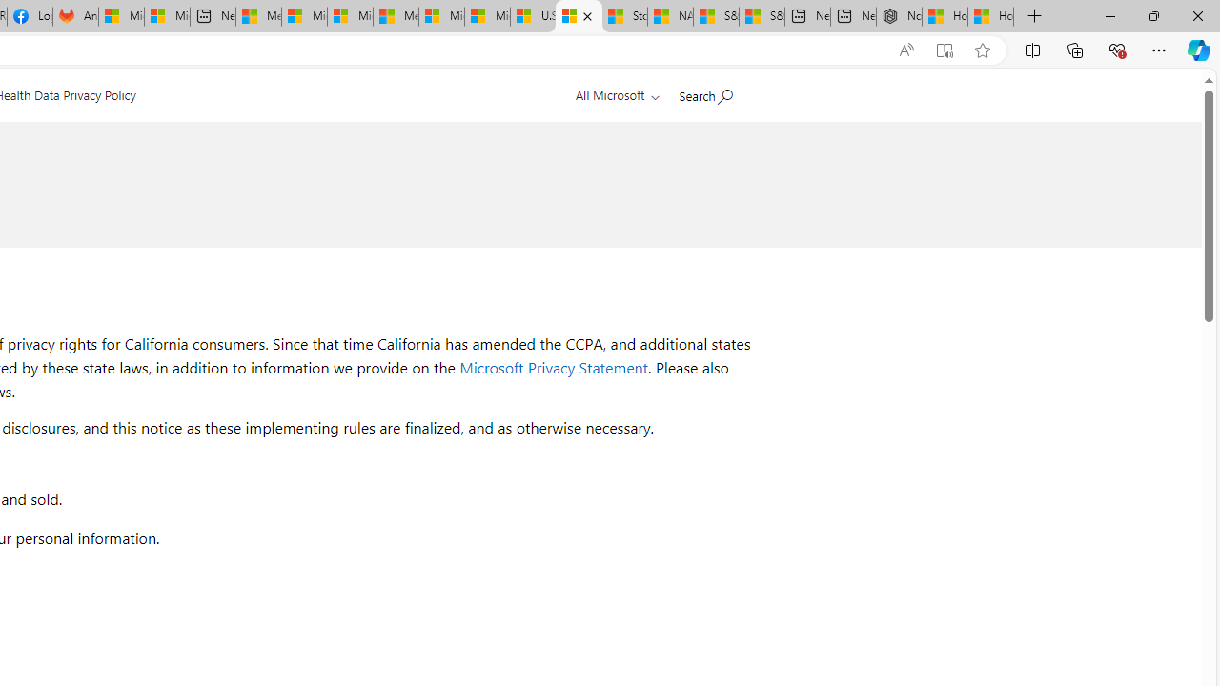  I want to click on Read aloud this page (Ctrl+Shift+U), so click(905, 50).